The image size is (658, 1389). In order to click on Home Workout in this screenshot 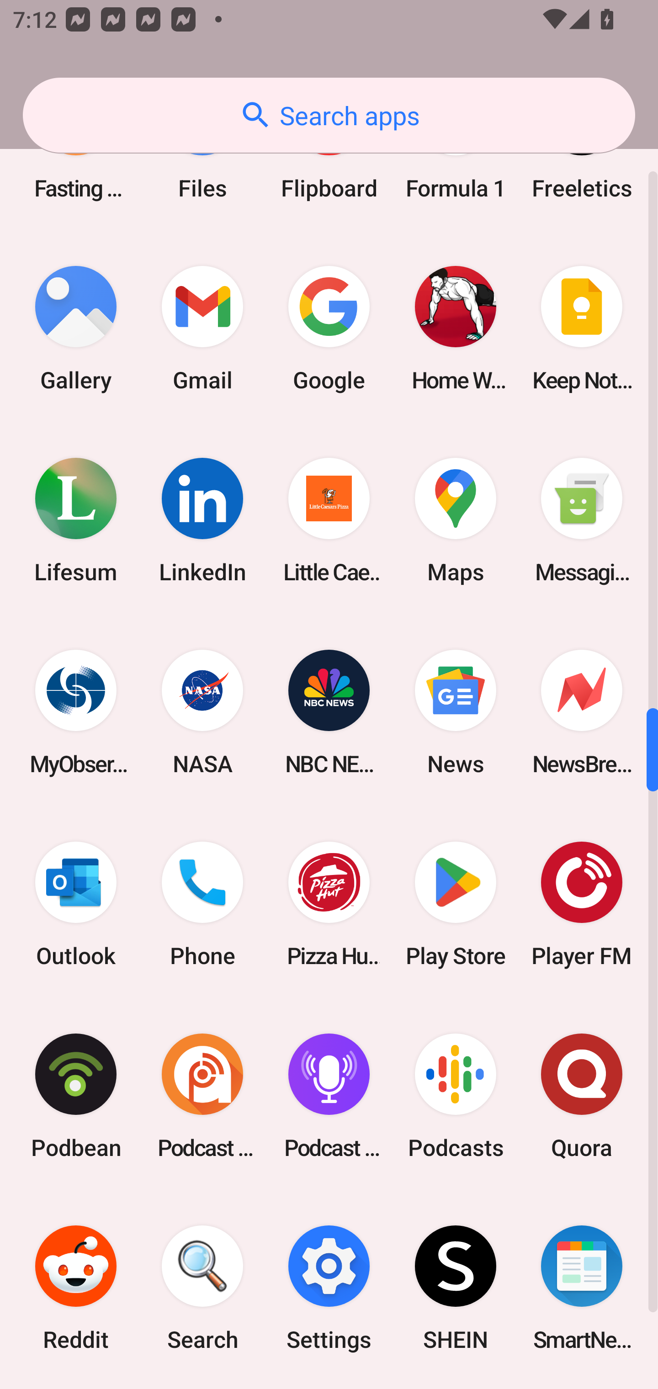, I will do `click(455, 328)`.